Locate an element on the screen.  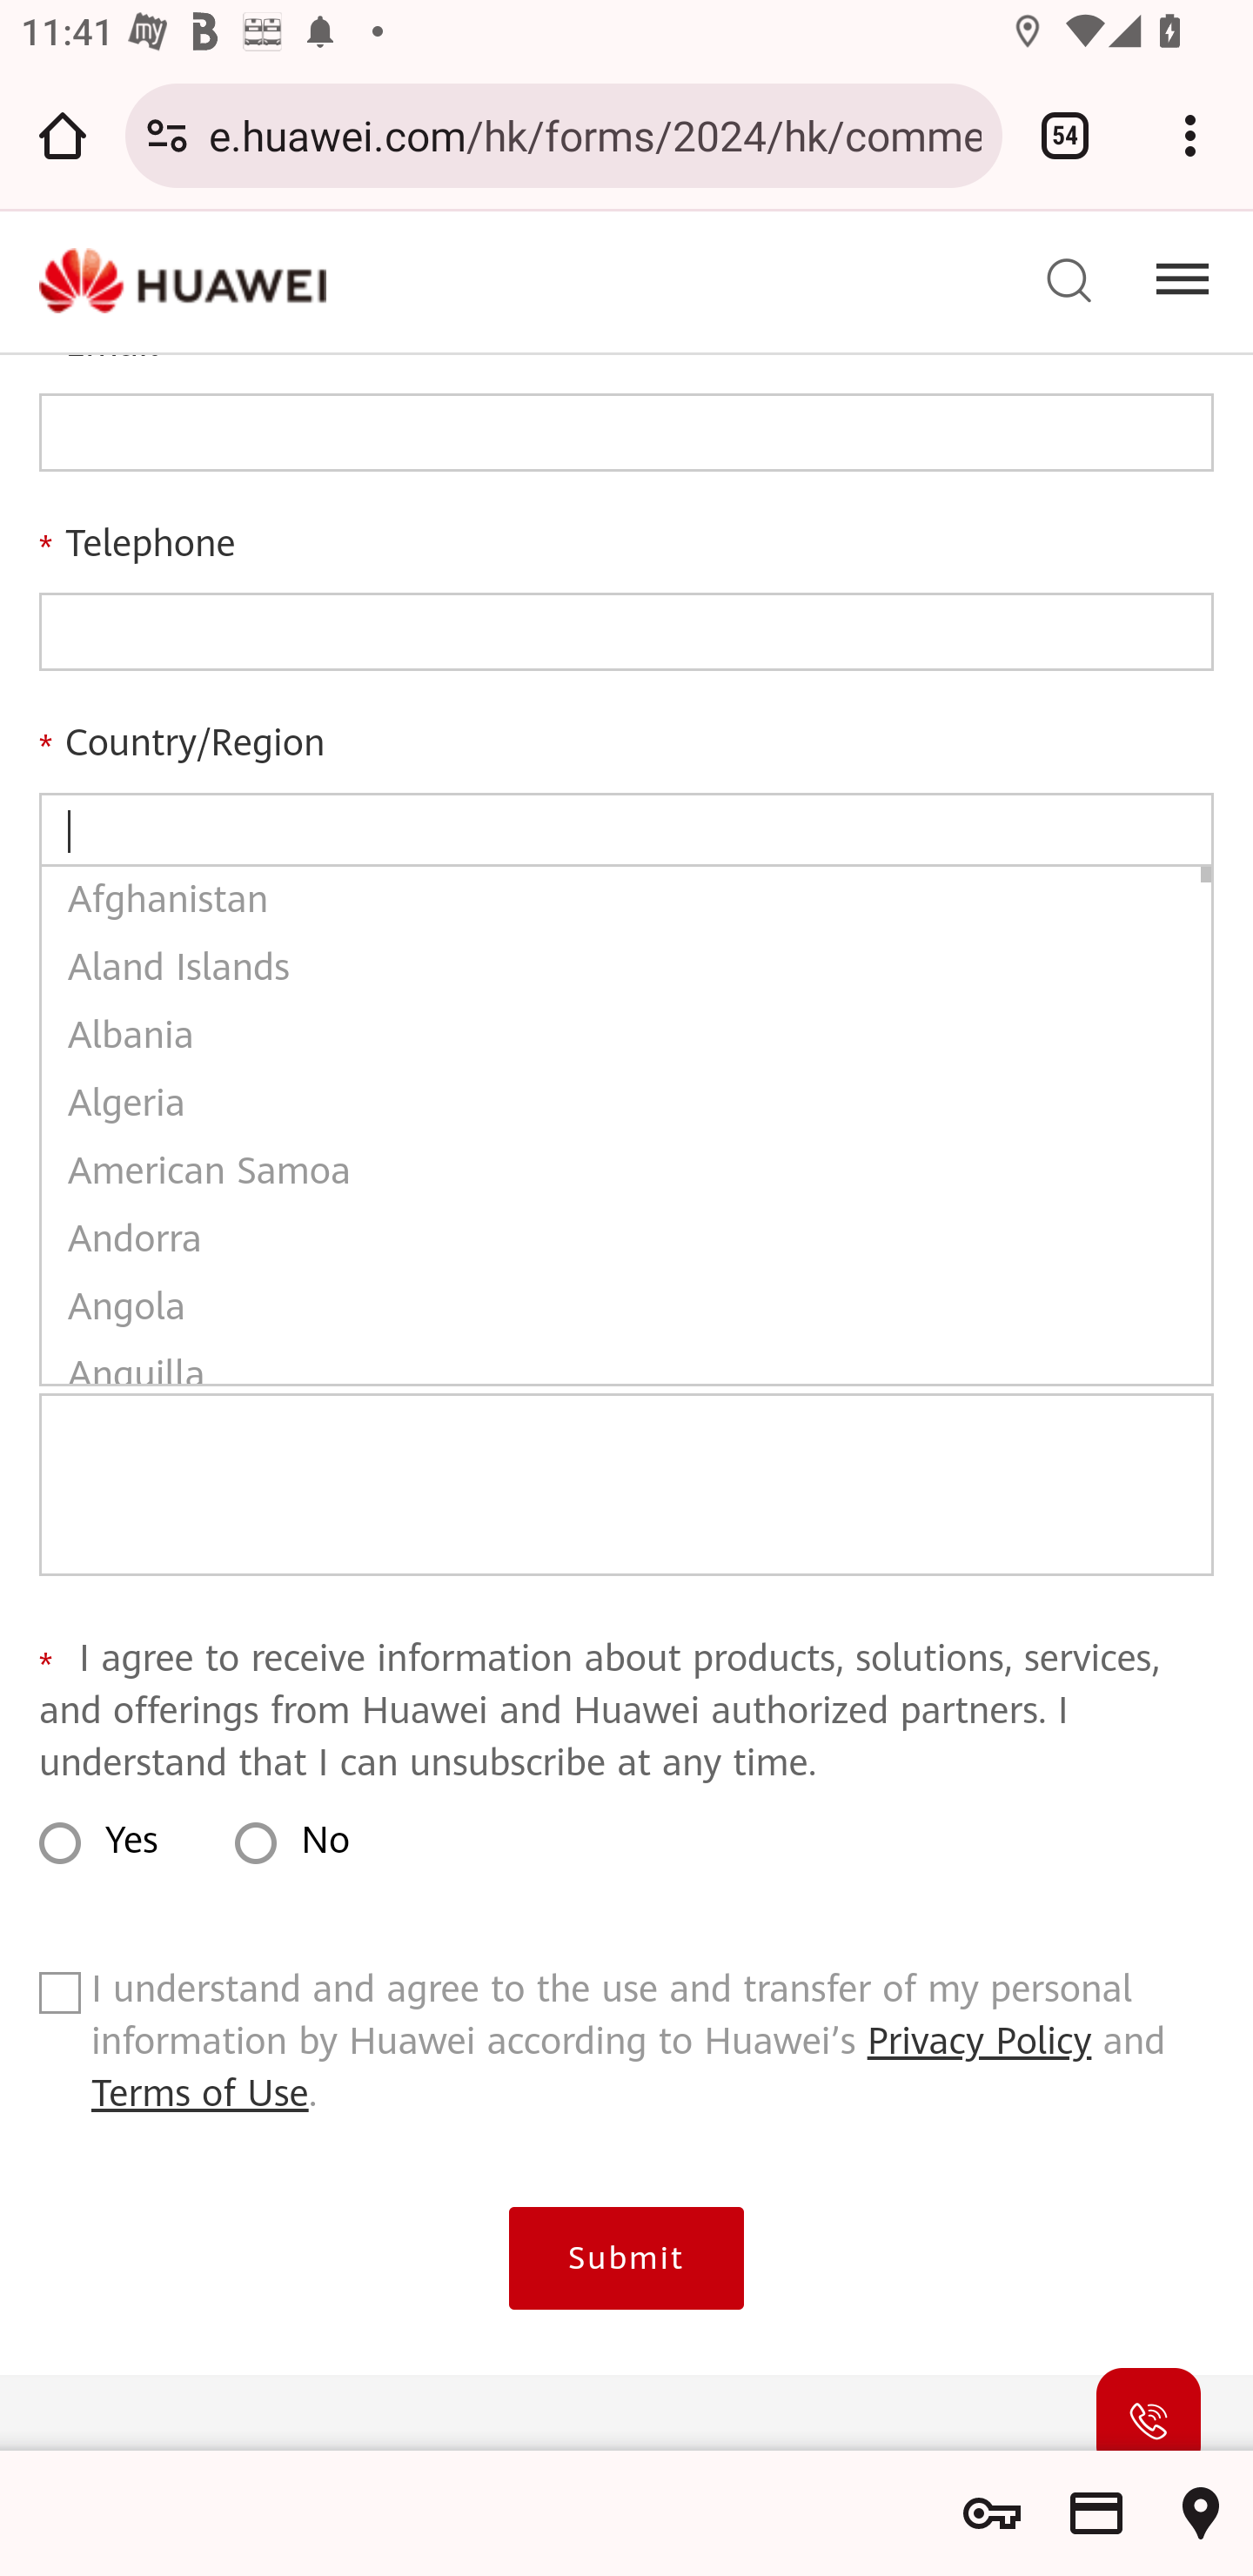
Open the home page is located at coordinates (63, 135).